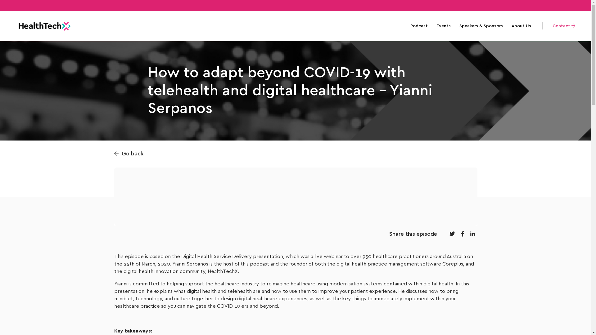 This screenshot has height=335, width=596. What do you see at coordinates (419, 26) in the screenshot?
I see `Podcast` at bounding box center [419, 26].